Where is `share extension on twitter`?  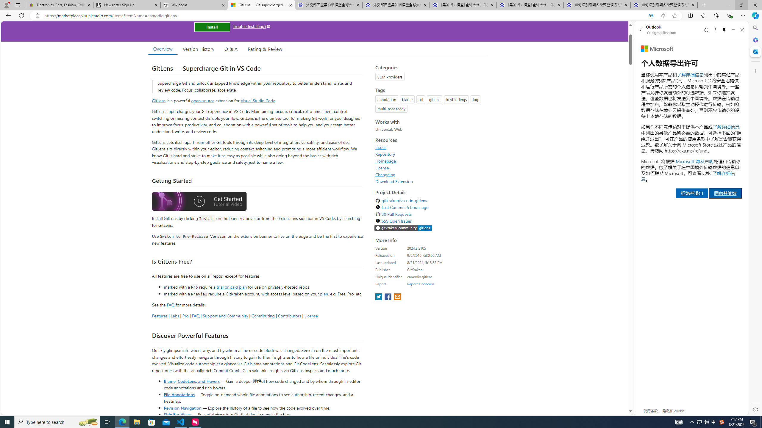
share extension on twitter is located at coordinates (379, 297).